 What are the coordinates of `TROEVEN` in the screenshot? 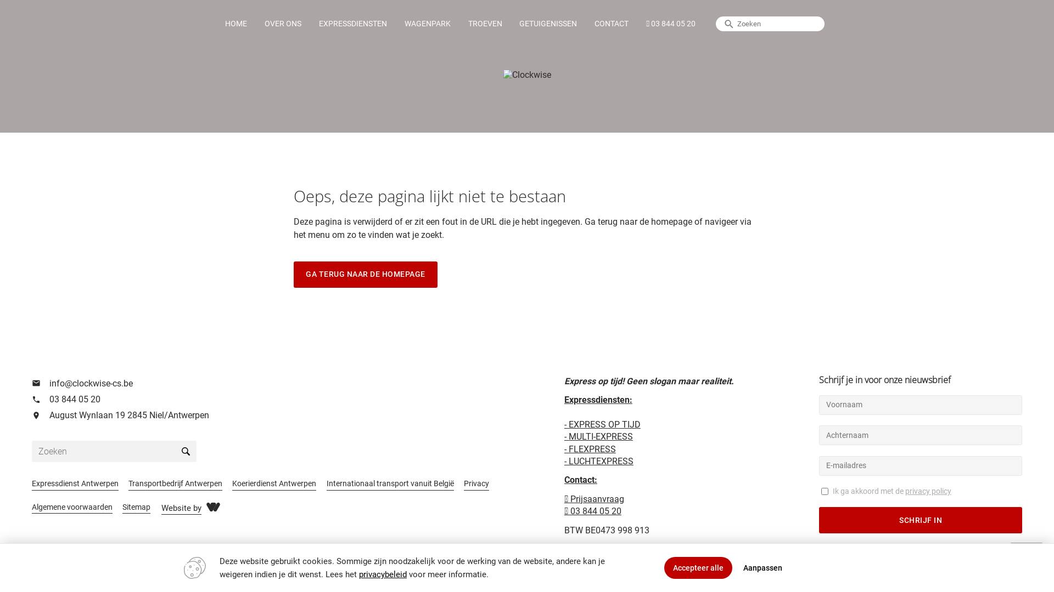 It's located at (485, 24).